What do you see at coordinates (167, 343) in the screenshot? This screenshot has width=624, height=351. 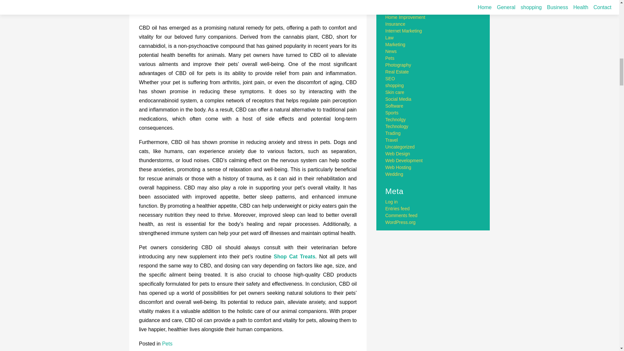 I see `Pets` at bounding box center [167, 343].